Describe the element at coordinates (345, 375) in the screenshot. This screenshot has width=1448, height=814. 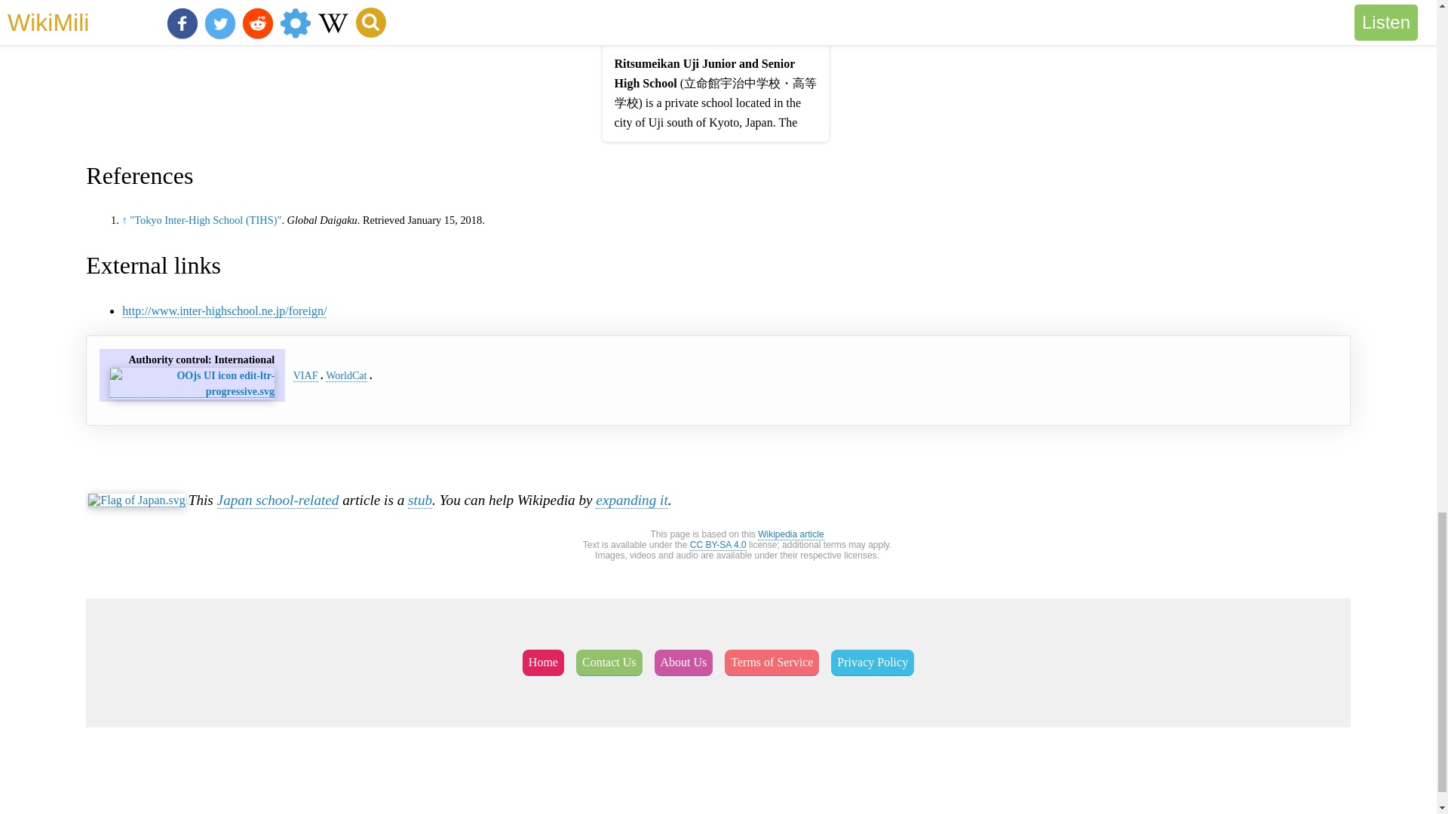
I see `WorldCat` at that location.